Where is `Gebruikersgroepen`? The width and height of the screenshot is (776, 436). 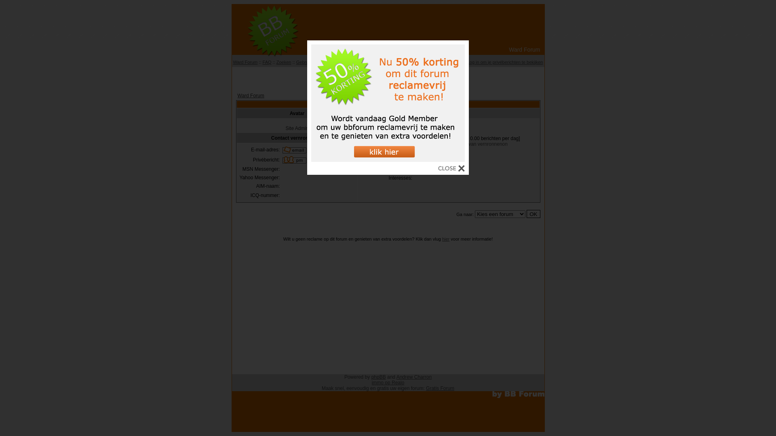 Gebruikersgroepen is located at coordinates (348, 62).